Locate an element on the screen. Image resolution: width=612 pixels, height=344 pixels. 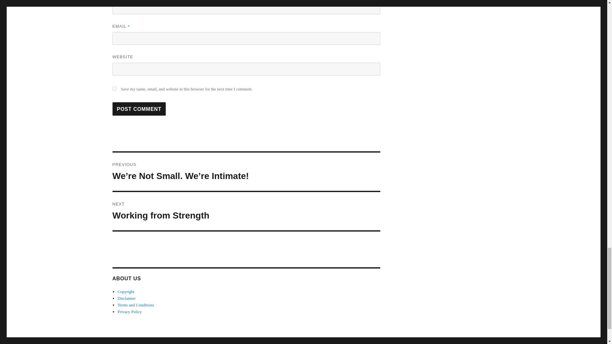
Post Comment is located at coordinates (114, 89).